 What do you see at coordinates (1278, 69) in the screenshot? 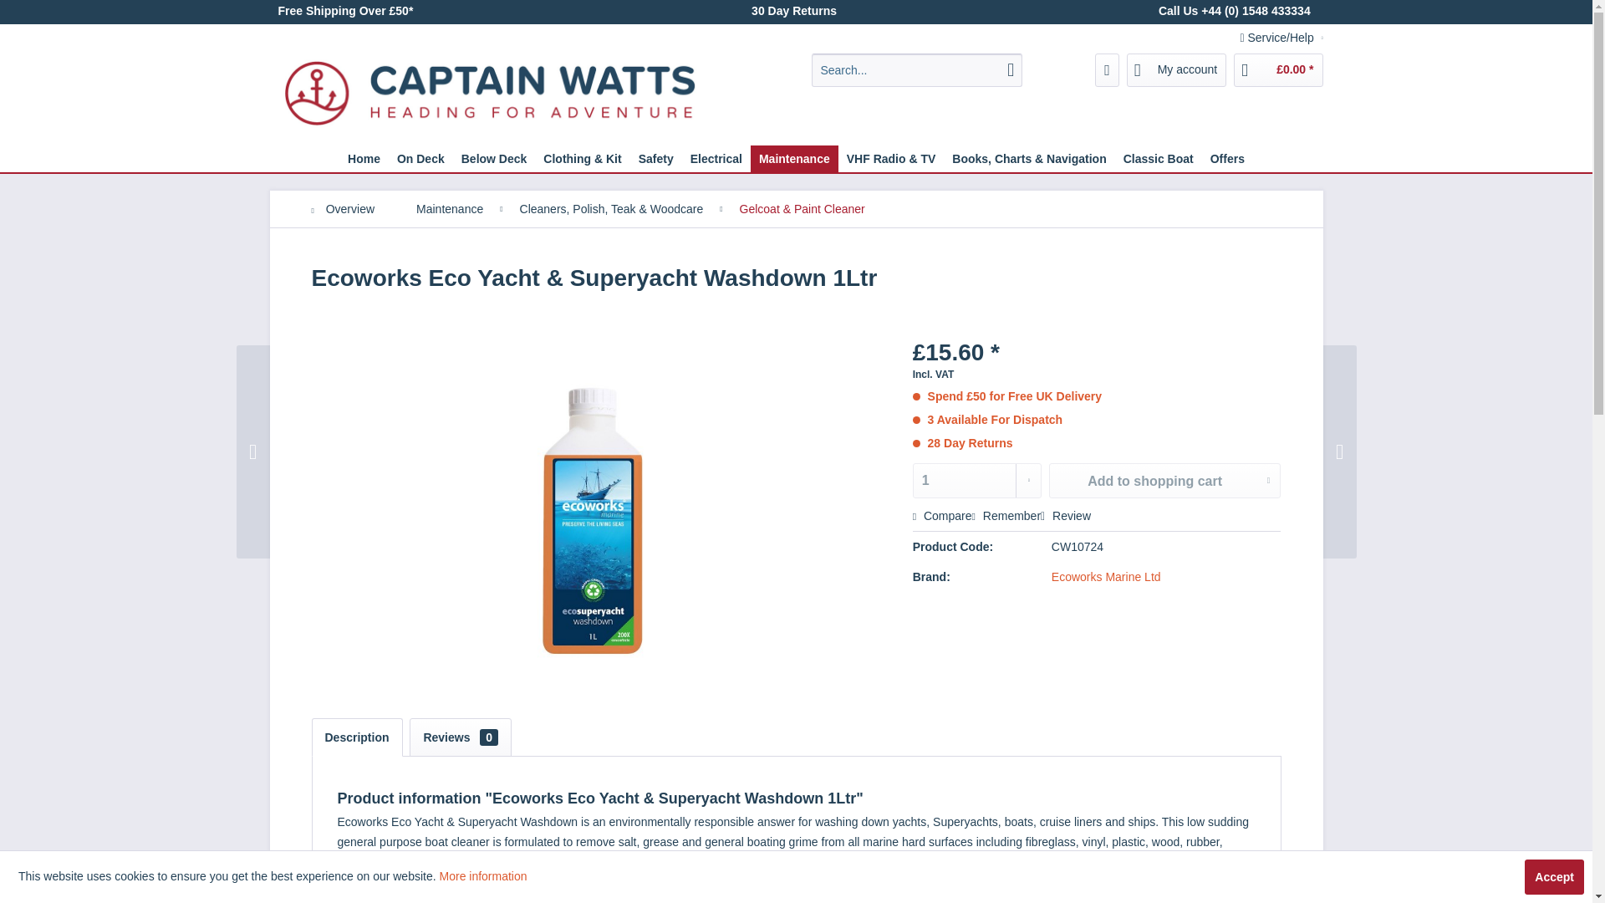
I see `Shopping cart` at bounding box center [1278, 69].